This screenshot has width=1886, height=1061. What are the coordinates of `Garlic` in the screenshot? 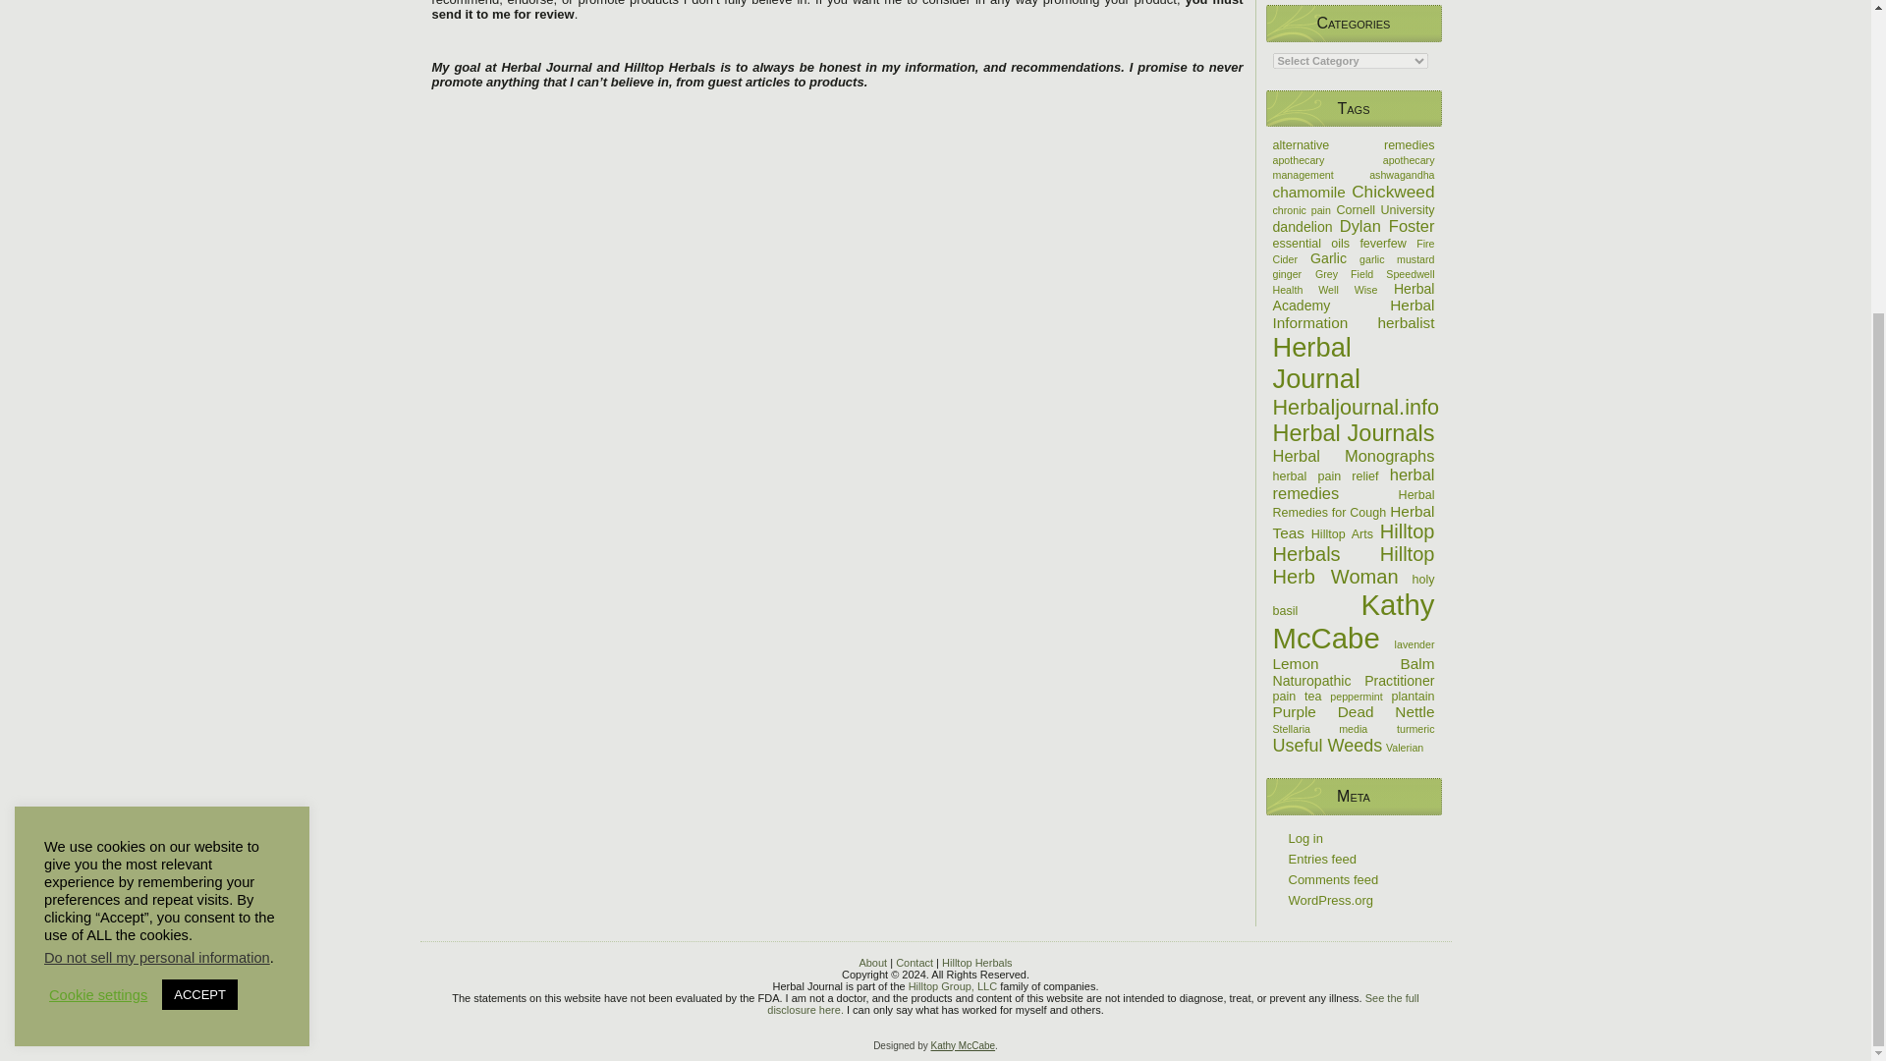 It's located at (1328, 257).